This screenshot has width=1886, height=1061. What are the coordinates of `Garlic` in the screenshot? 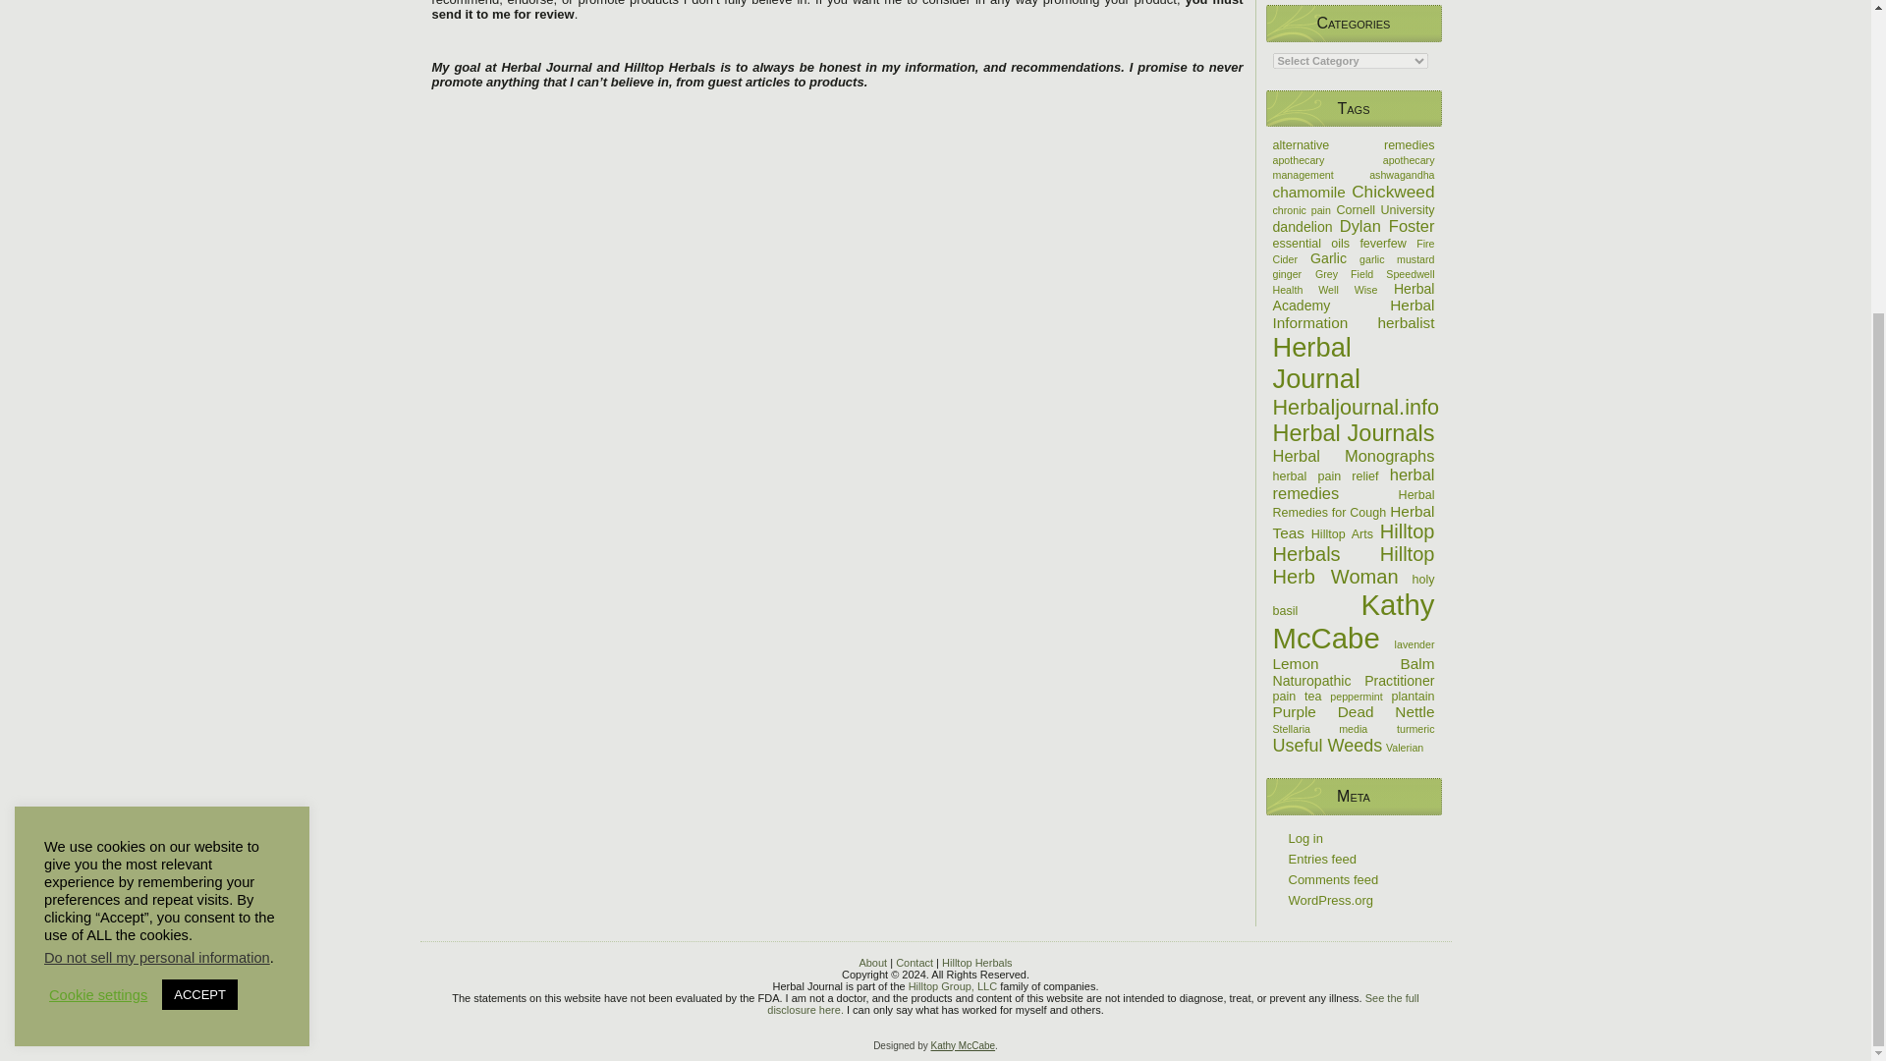 It's located at (1328, 257).